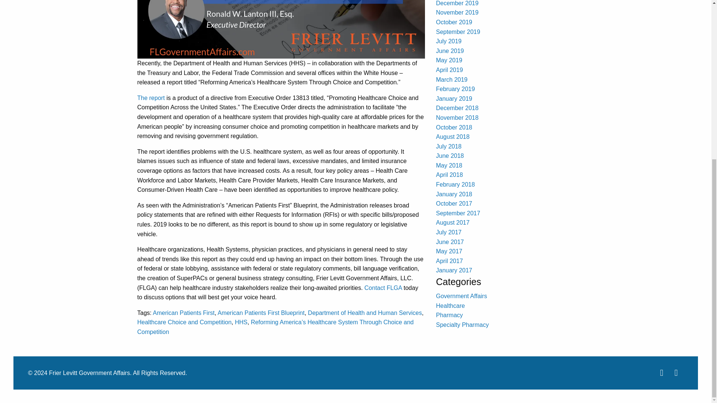 The image size is (717, 403). What do you see at coordinates (383, 287) in the screenshot?
I see `Contact FLGA` at bounding box center [383, 287].